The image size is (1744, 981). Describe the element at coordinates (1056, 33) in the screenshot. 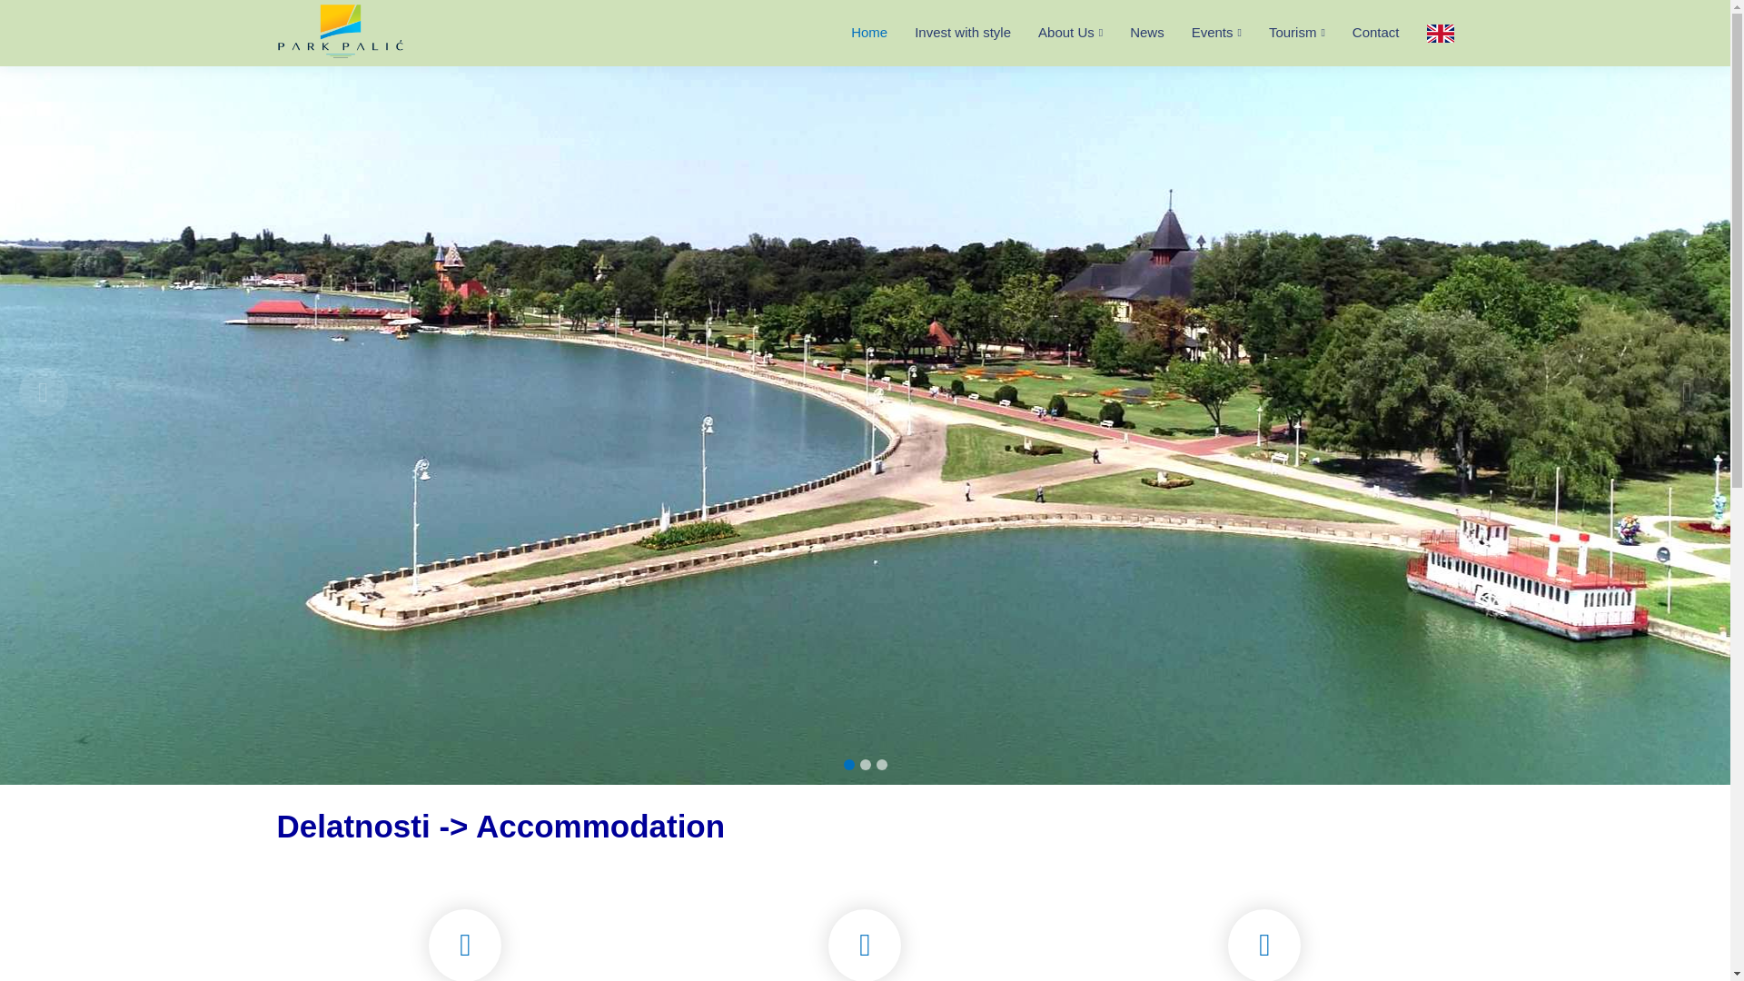

I see `About Us` at that location.